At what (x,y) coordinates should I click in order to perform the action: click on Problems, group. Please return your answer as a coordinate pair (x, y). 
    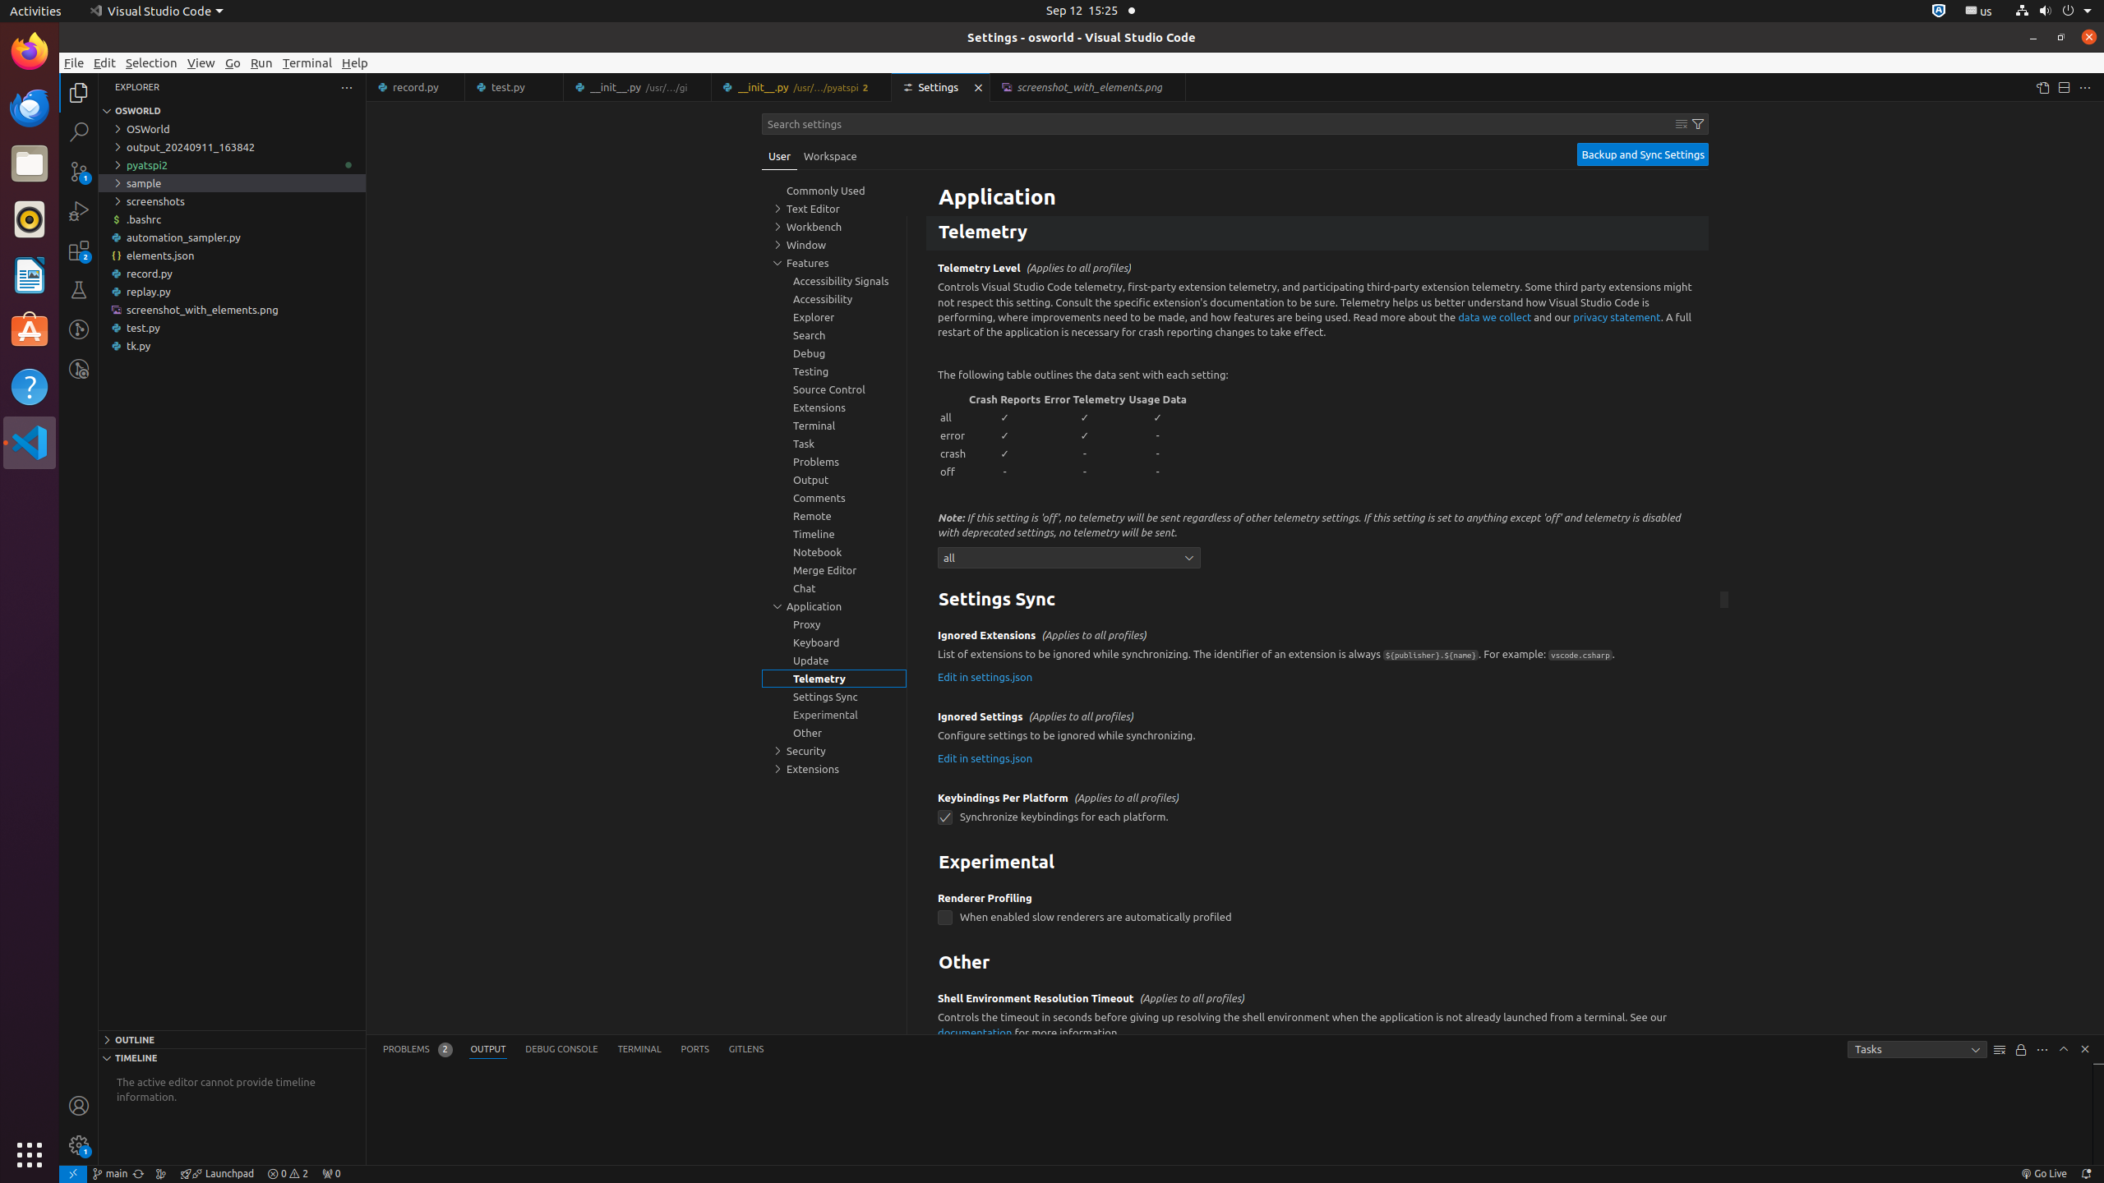
    Looking at the image, I should click on (834, 462).